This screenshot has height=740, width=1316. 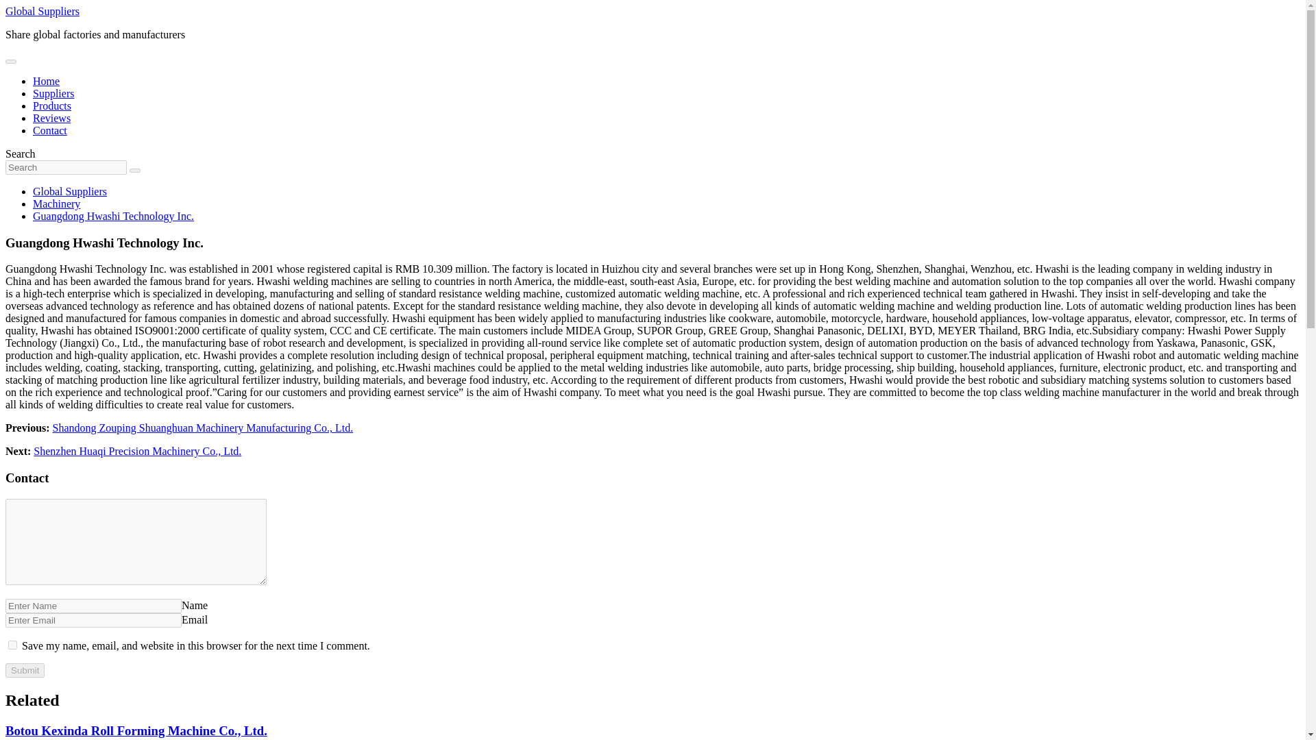 I want to click on Suppliers, so click(x=53, y=93).